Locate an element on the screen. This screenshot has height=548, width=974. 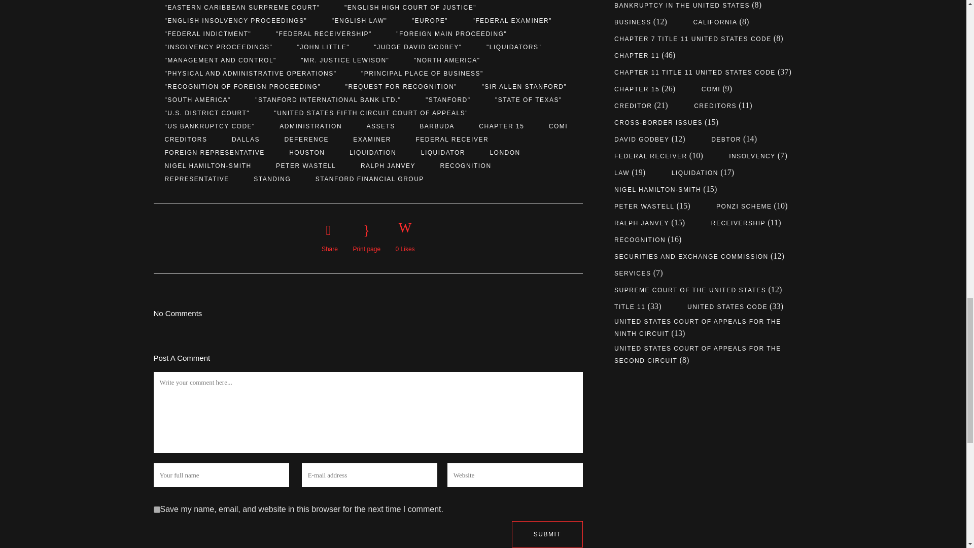
yes is located at coordinates (156, 509).